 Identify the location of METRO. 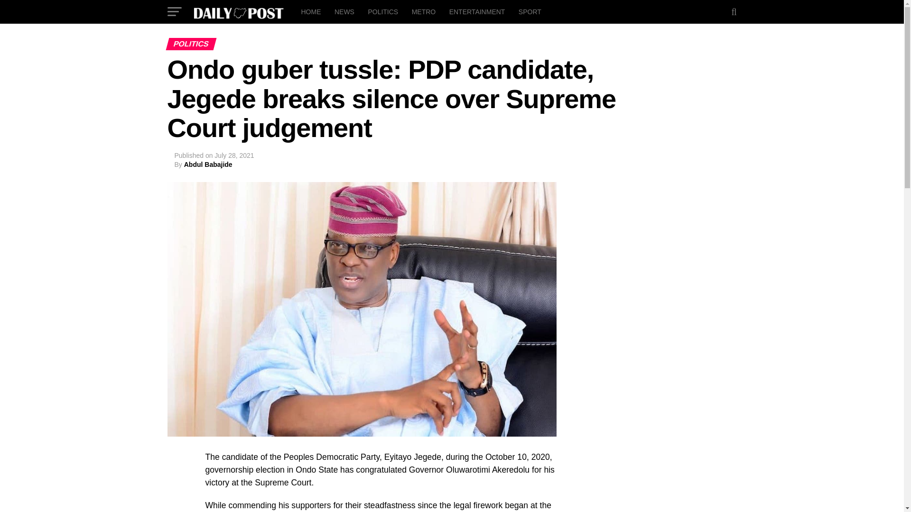
(424, 11).